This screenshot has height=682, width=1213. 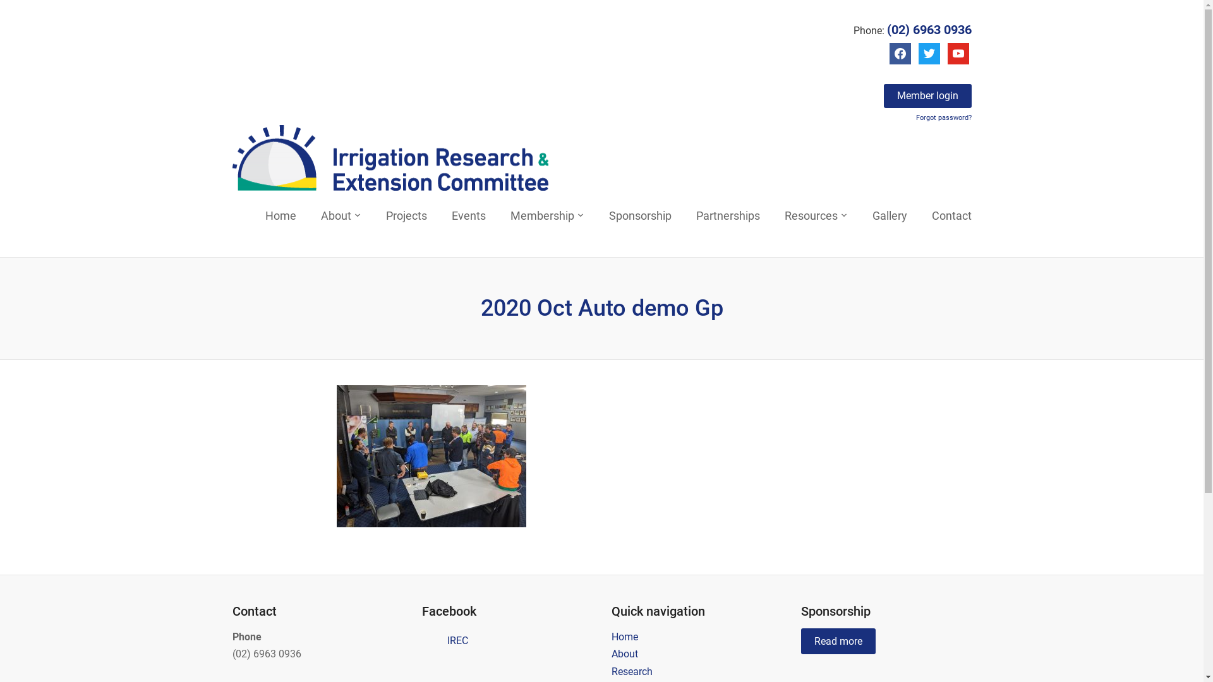 I want to click on facebook, so click(x=900, y=53).